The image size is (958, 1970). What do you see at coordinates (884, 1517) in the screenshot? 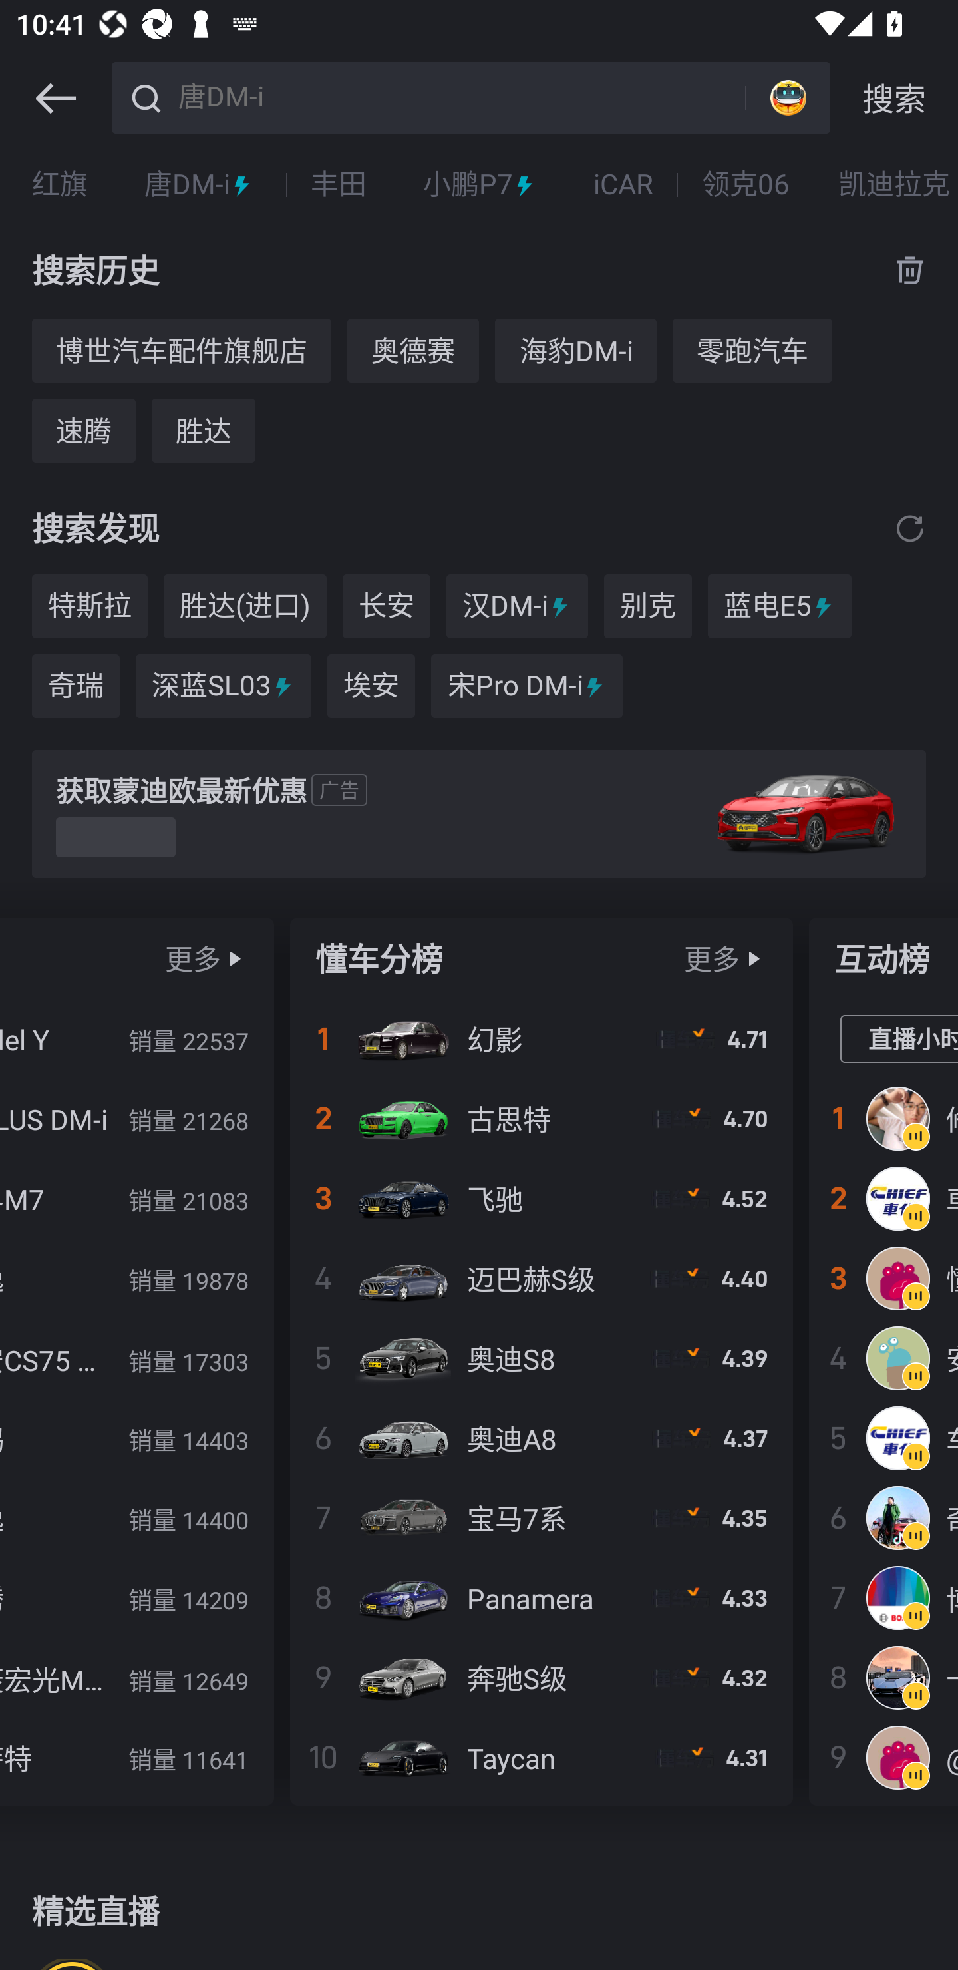
I see `奇瑞仲胖子` at bounding box center [884, 1517].